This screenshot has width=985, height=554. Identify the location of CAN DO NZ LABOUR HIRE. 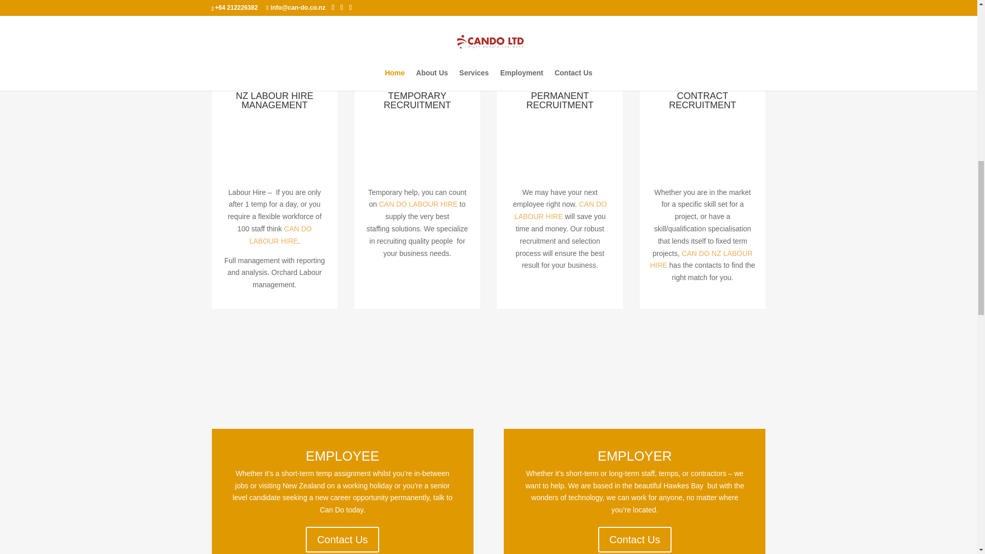
(701, 260).